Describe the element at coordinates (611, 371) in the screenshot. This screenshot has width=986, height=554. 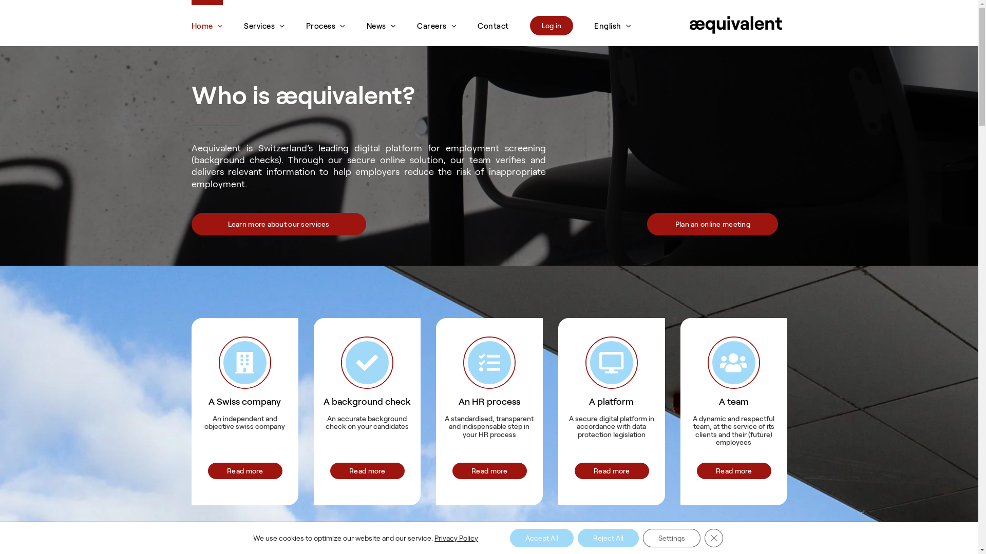
I see `A platform` at that location.